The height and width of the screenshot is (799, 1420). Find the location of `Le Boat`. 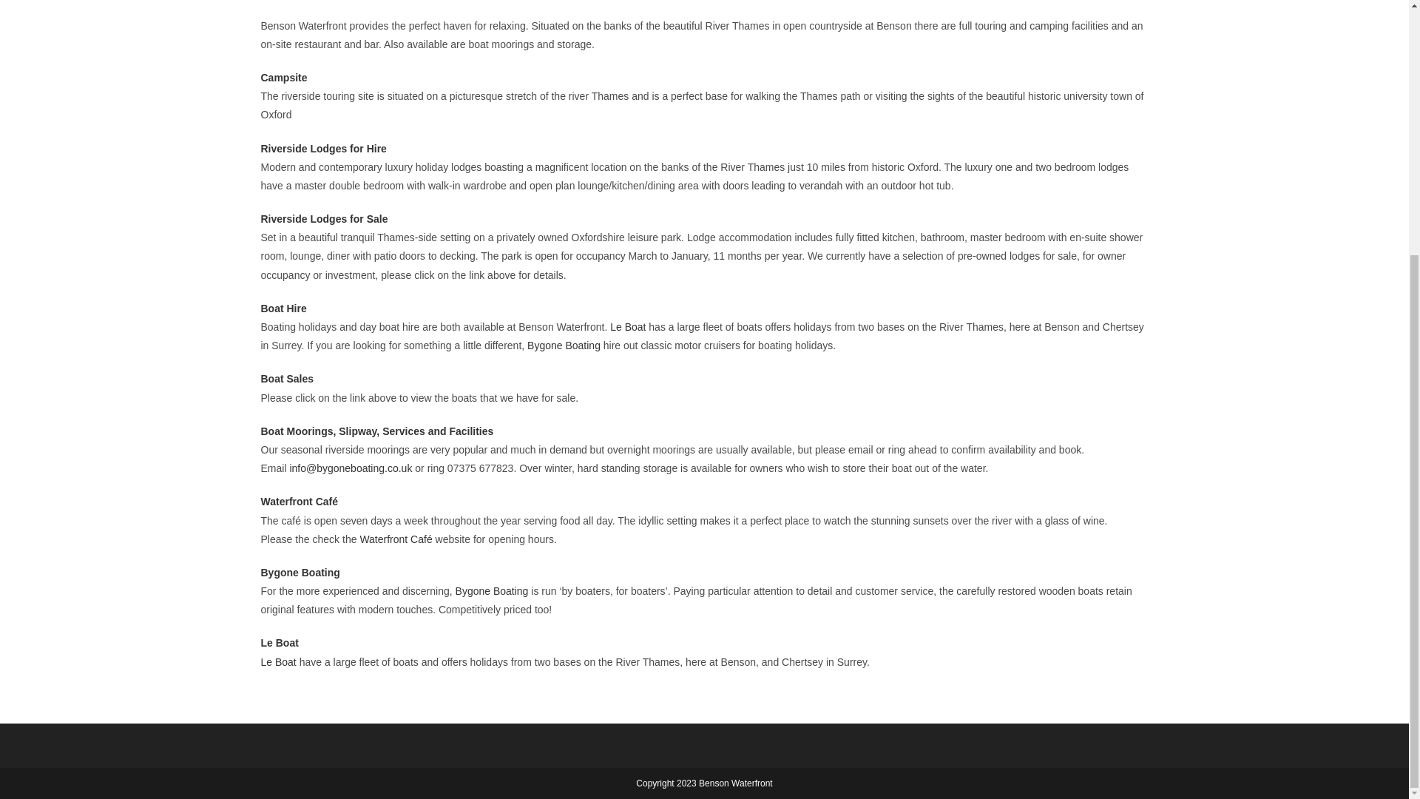

Le Boat is located at coordinates (628, 327).